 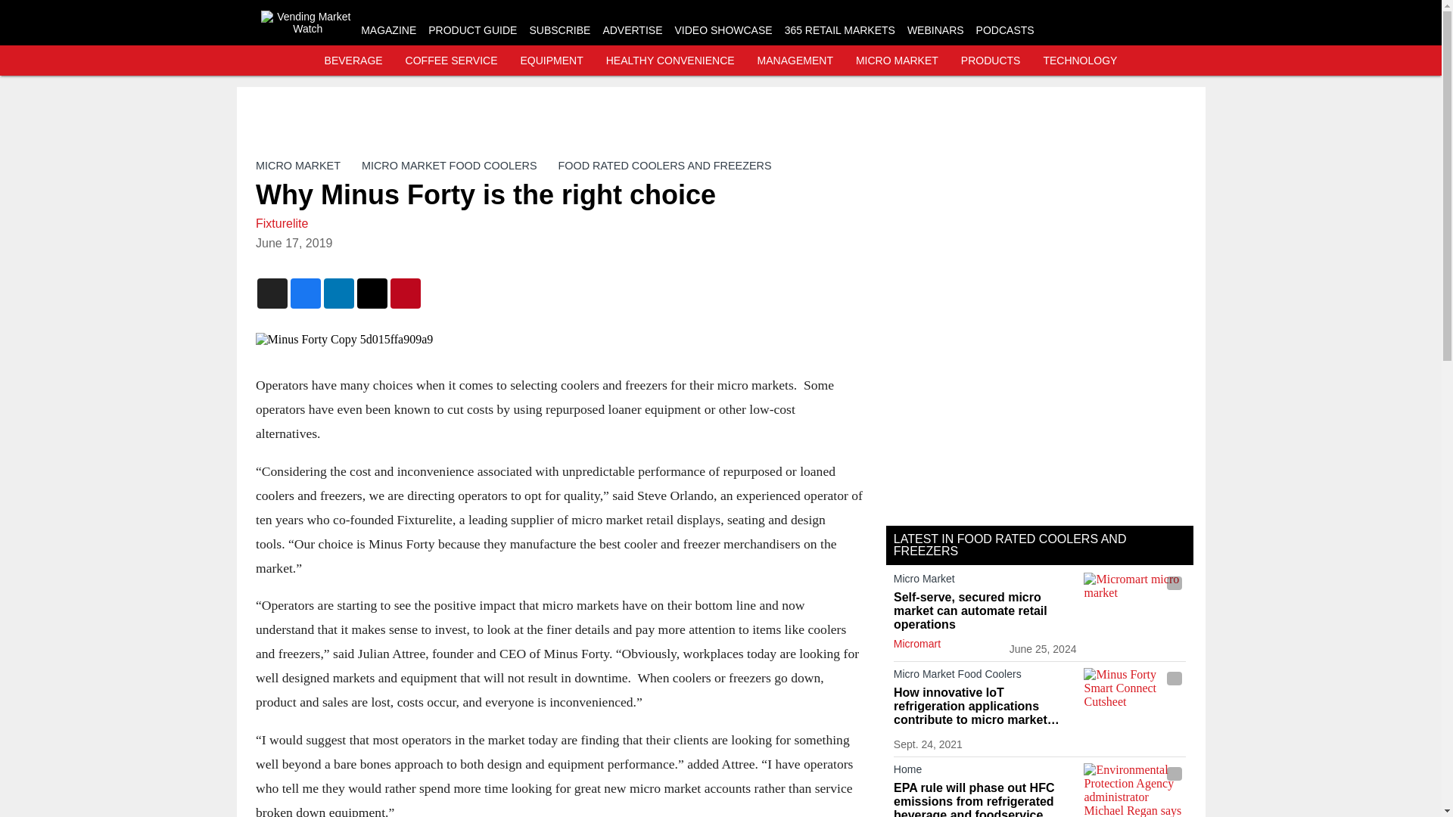 I want to click on HEALTHY CONVENIENCE, so click(x=670, y=61).